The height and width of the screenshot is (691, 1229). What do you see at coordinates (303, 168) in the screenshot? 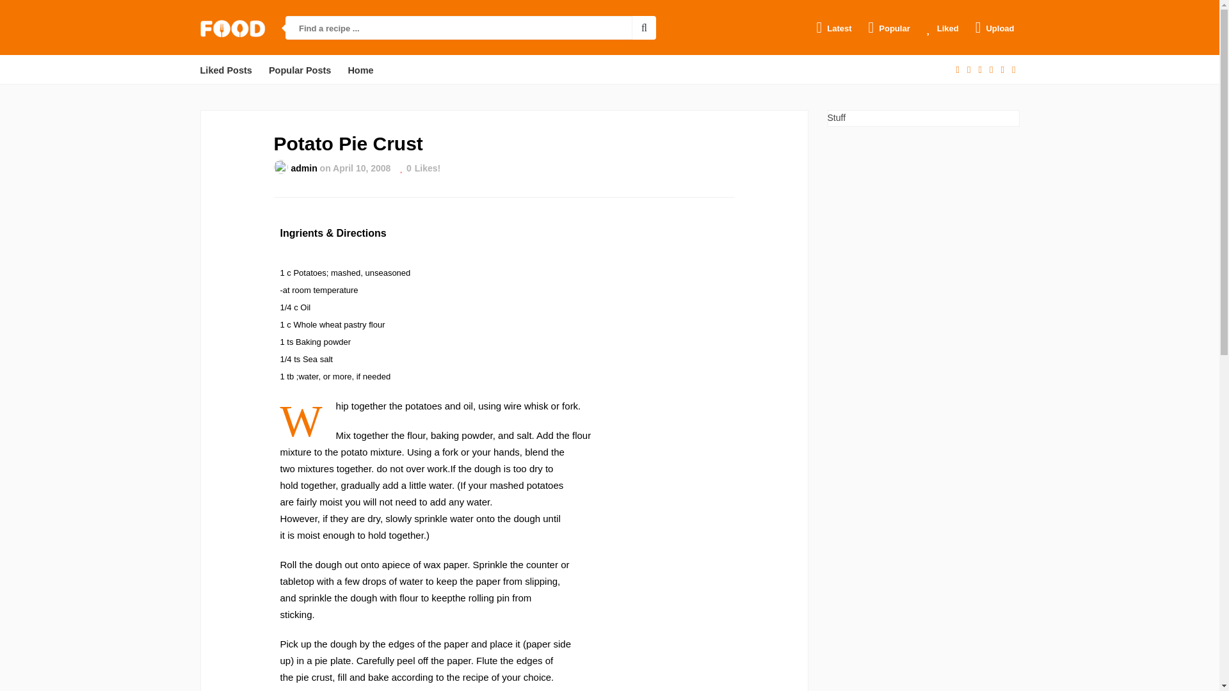
I see `admin` at bounding box center [303, 168].